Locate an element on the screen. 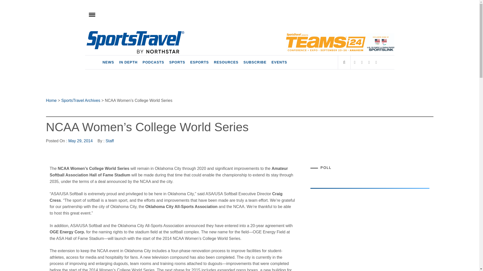  IN DEPTH is located at coordinates (128, 62).